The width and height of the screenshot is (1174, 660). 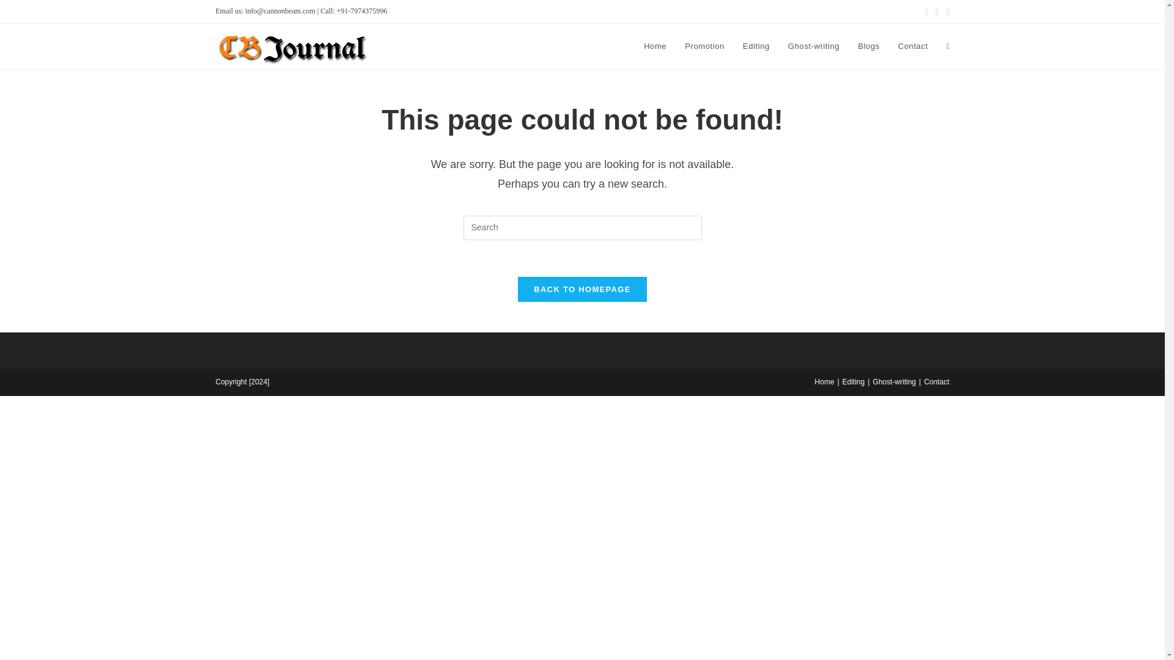 I want to click on Editing, so click(x=756, y=46).